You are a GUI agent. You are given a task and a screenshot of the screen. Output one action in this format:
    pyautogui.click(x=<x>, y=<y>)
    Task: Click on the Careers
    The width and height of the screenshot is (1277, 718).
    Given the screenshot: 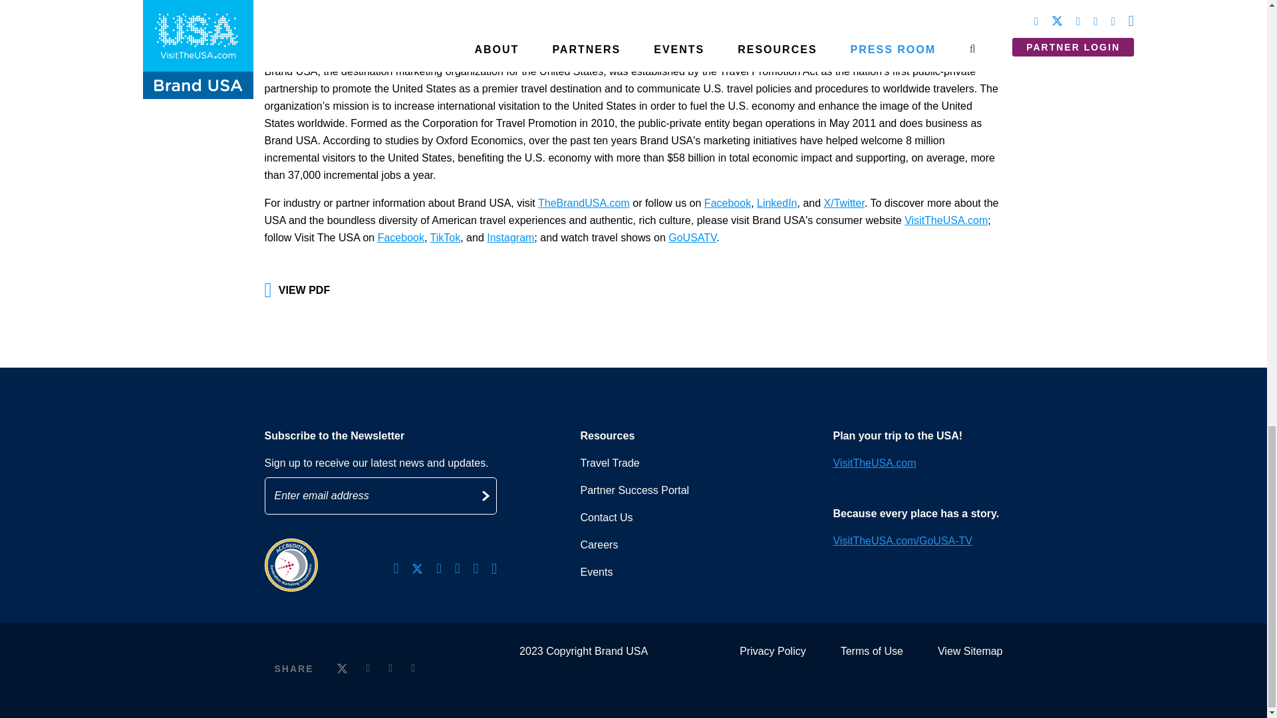 What is the action you would take?
    pyautogui.click(x=599, y=545)
    